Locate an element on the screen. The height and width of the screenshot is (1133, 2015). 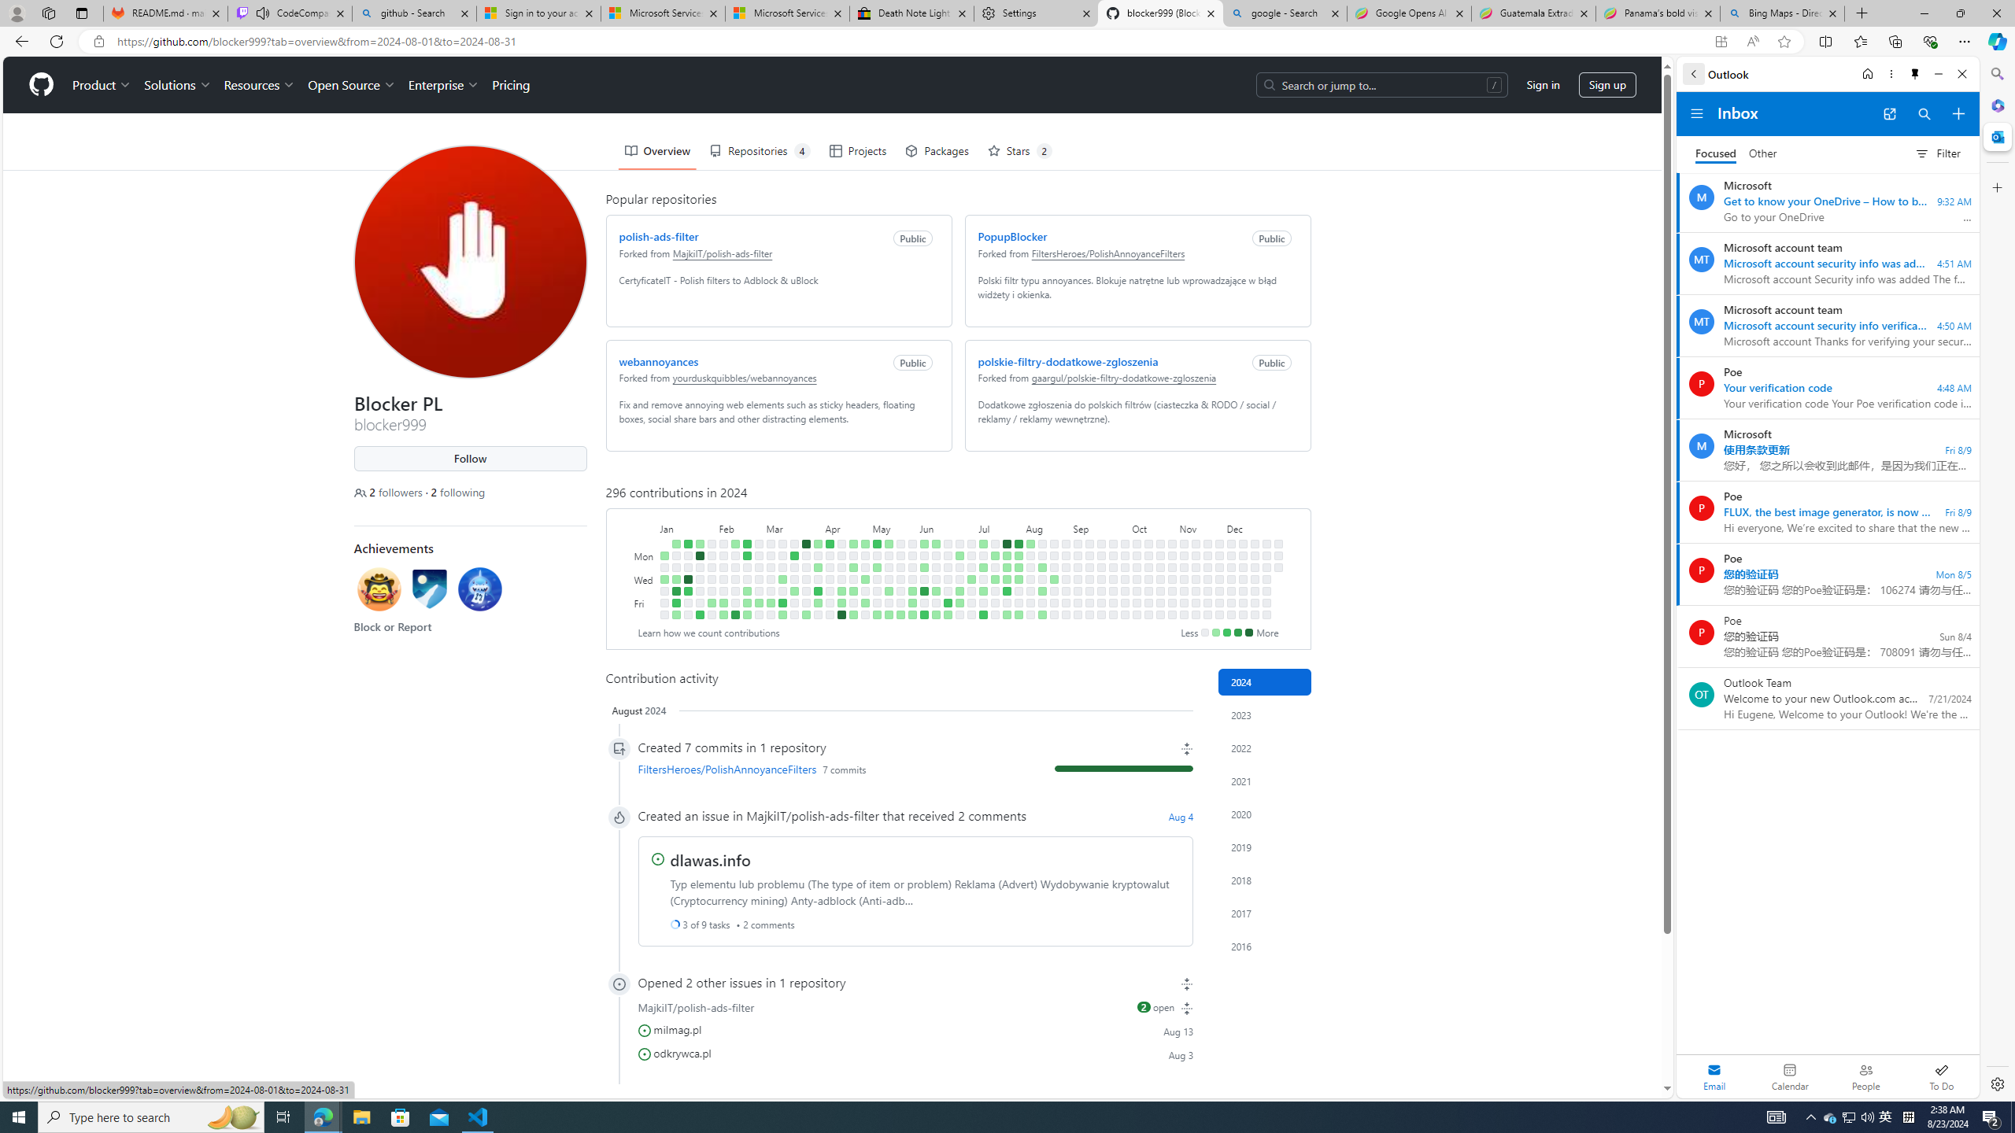
No contributions on February 27th. is located at coordinates (759, 567).